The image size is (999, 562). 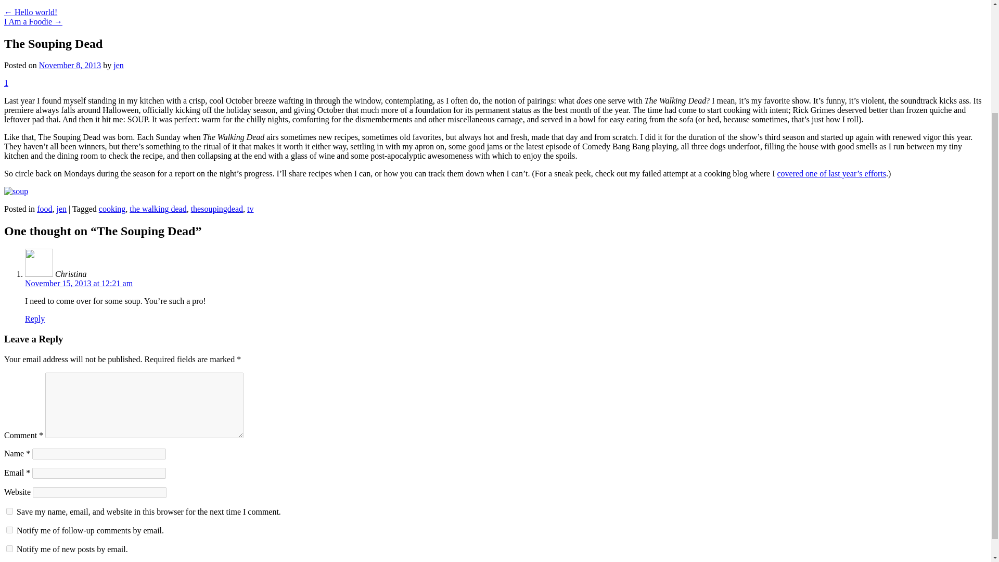 What do you see at coordinates (70, 65) in the screenshot?
I see `6:58 pm` at bounding box center [70, 65].